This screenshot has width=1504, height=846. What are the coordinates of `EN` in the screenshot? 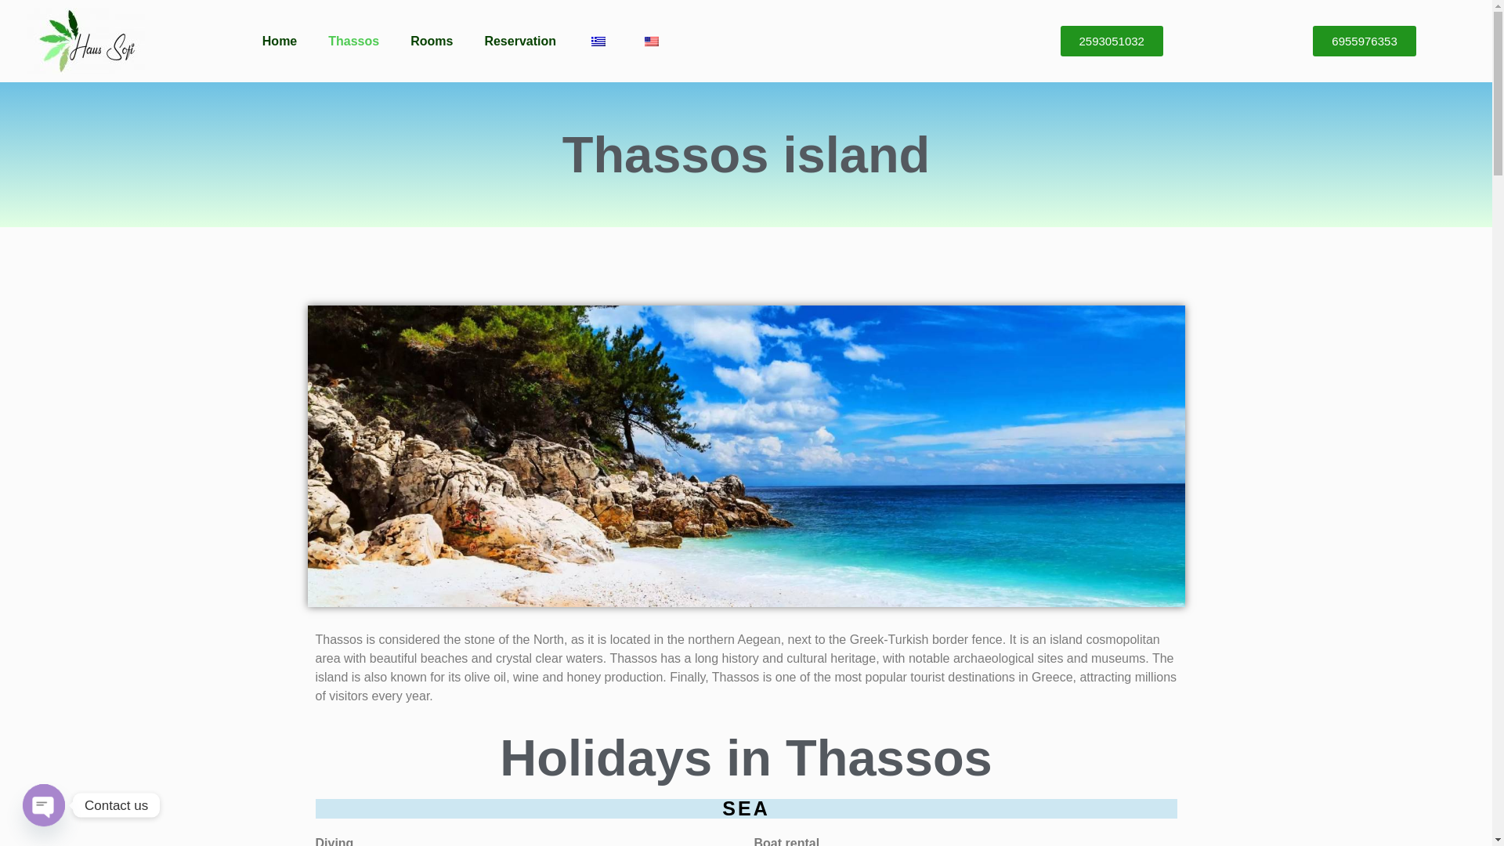 It's located at (652, 41).